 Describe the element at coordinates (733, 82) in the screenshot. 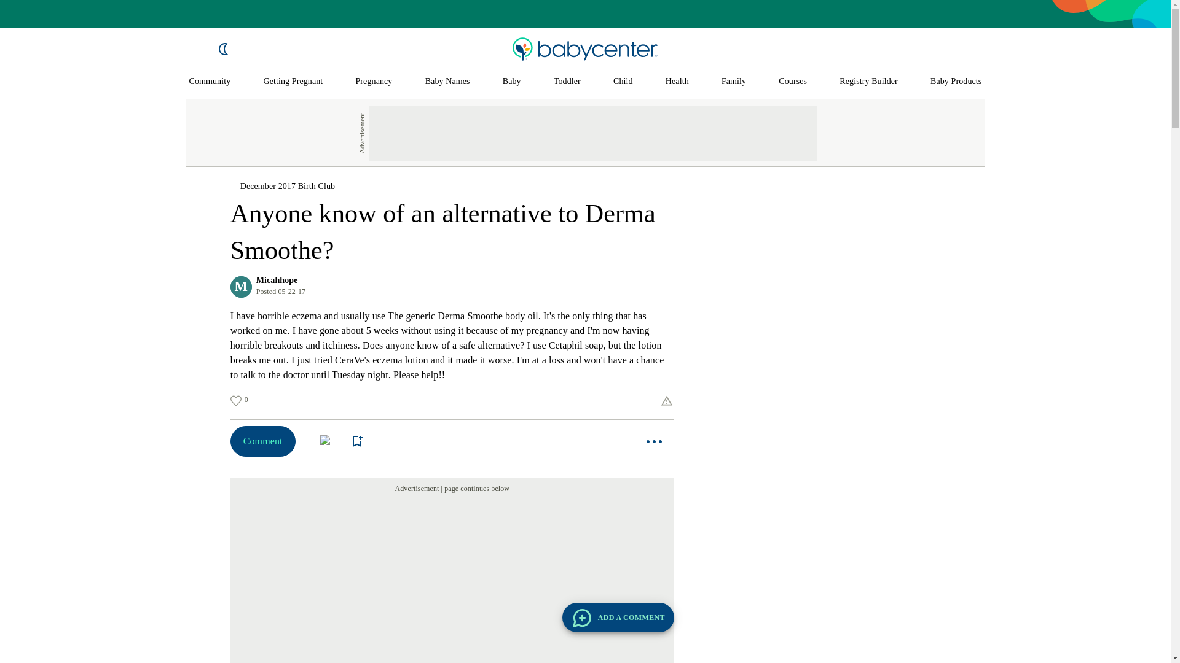

I see `Family` at that location.